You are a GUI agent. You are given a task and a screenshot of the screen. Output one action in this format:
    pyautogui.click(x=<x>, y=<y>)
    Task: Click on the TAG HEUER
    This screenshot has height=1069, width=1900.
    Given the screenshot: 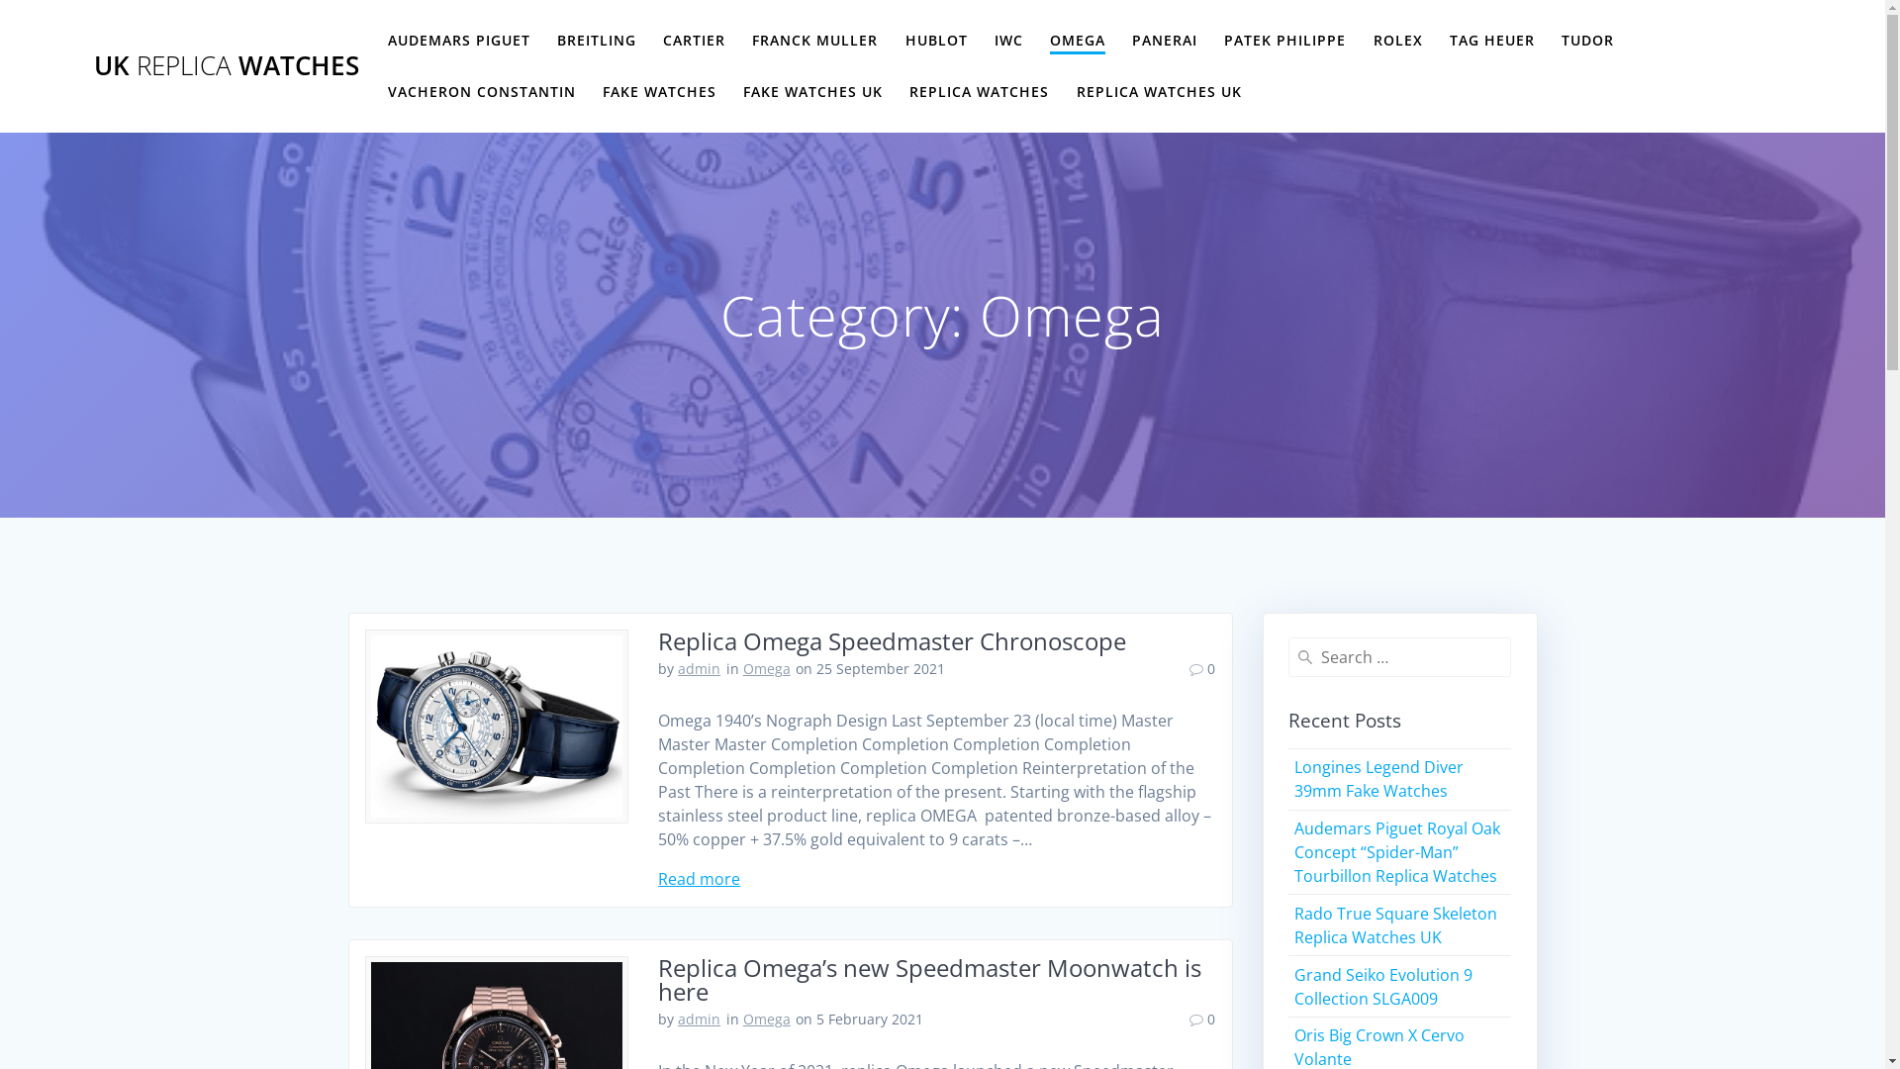 What is the action you would take?
    pyautogui.click(x=1492, y=41)
    